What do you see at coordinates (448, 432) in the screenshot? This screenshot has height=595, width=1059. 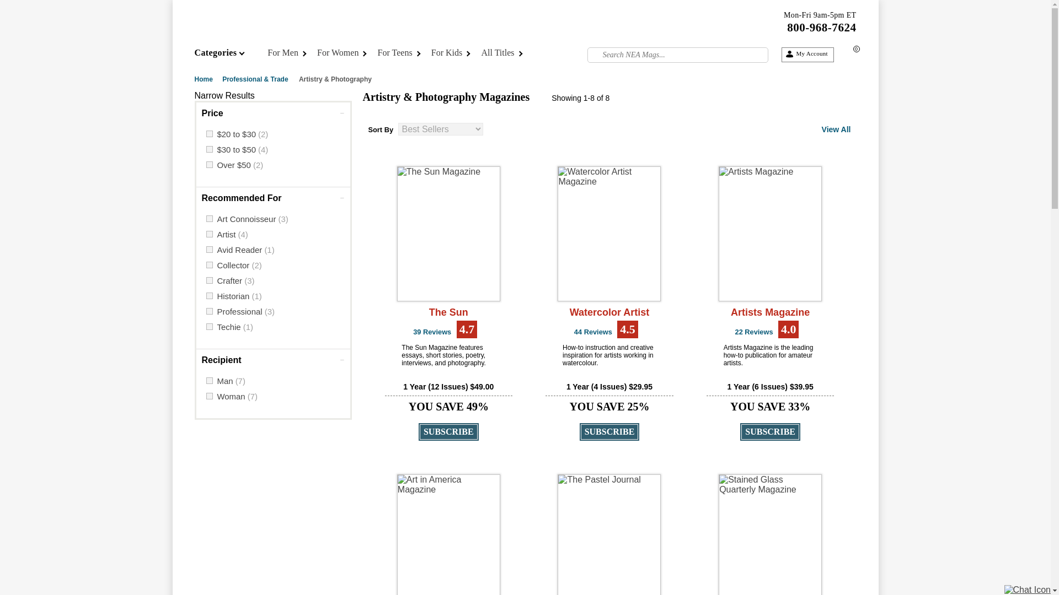 I see `Subscribe` at bounding box center [448, 432].